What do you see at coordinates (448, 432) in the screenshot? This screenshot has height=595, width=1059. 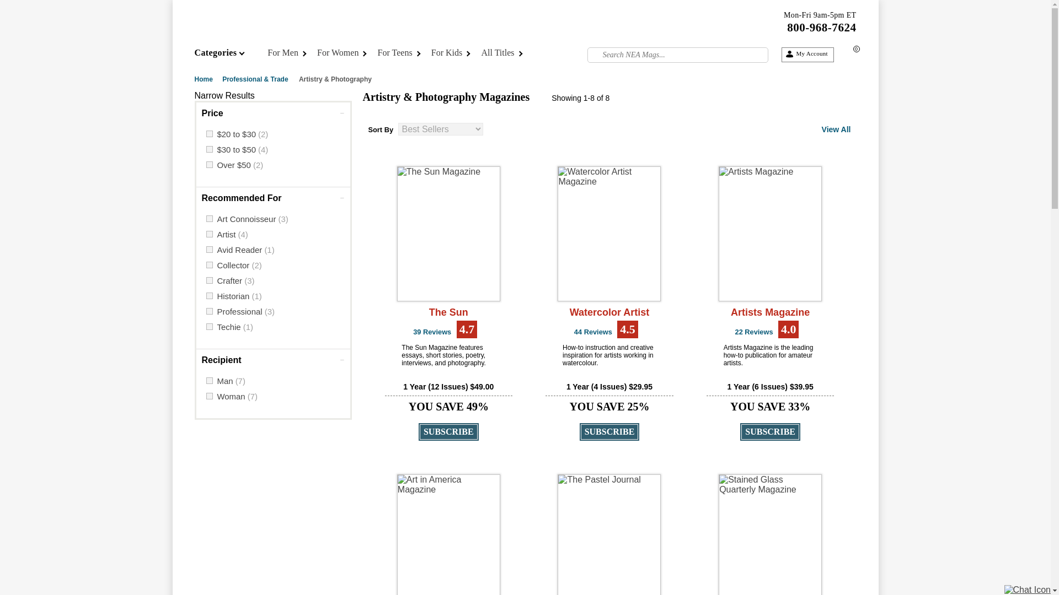 I see `Subscribe` at bounding box center [448, 432].